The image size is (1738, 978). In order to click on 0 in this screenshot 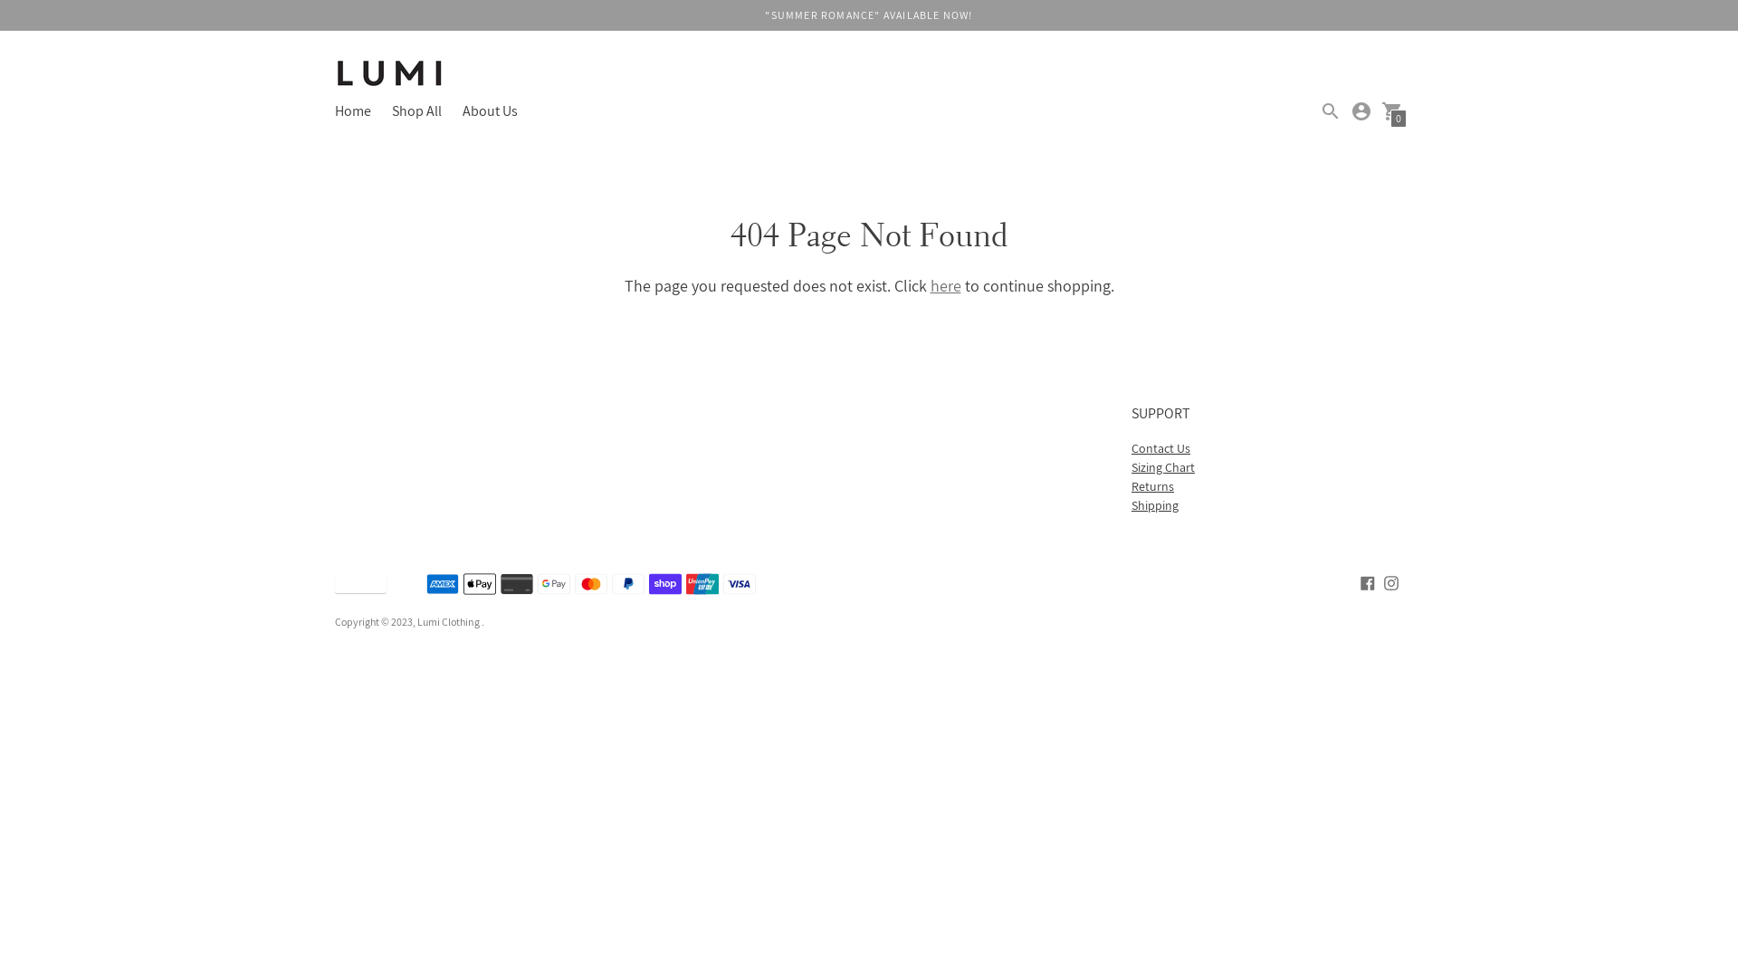, I will do `click(1392, 110)`.